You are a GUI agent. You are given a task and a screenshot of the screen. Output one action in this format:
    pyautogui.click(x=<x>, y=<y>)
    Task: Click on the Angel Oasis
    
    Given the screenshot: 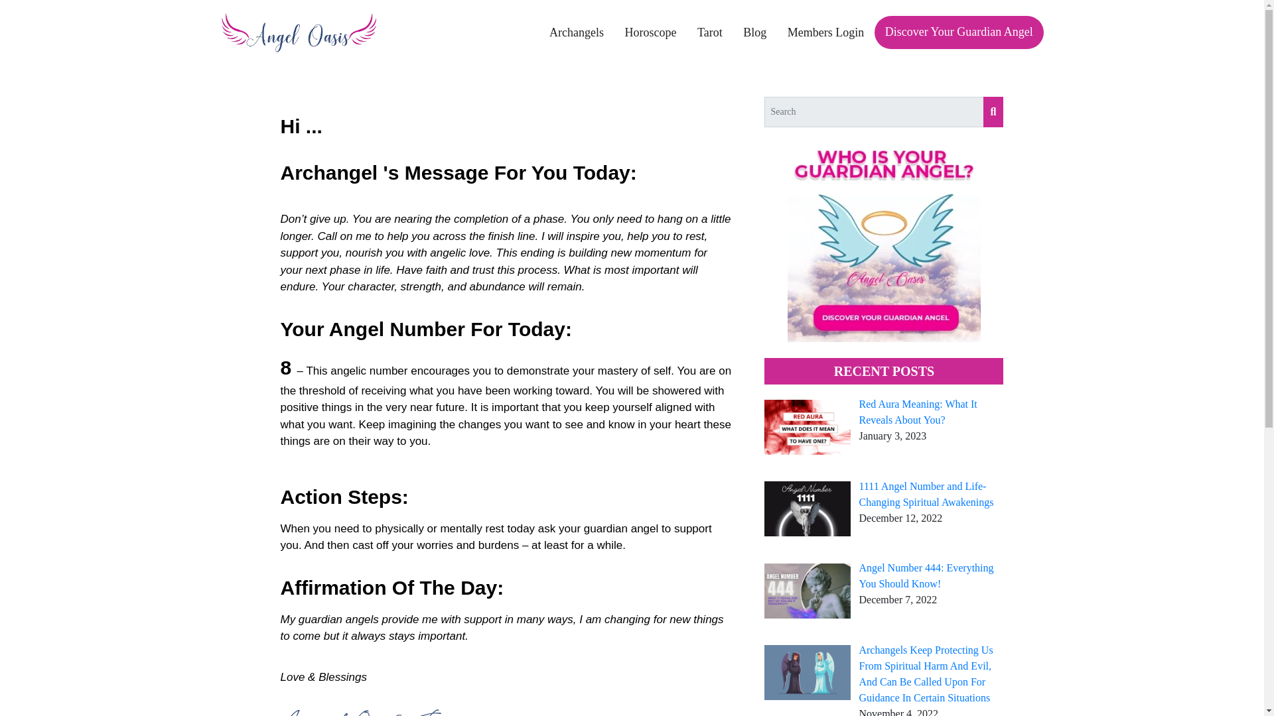 What is the action you would take?
    pyautogui.click(x=298, y=32)
    